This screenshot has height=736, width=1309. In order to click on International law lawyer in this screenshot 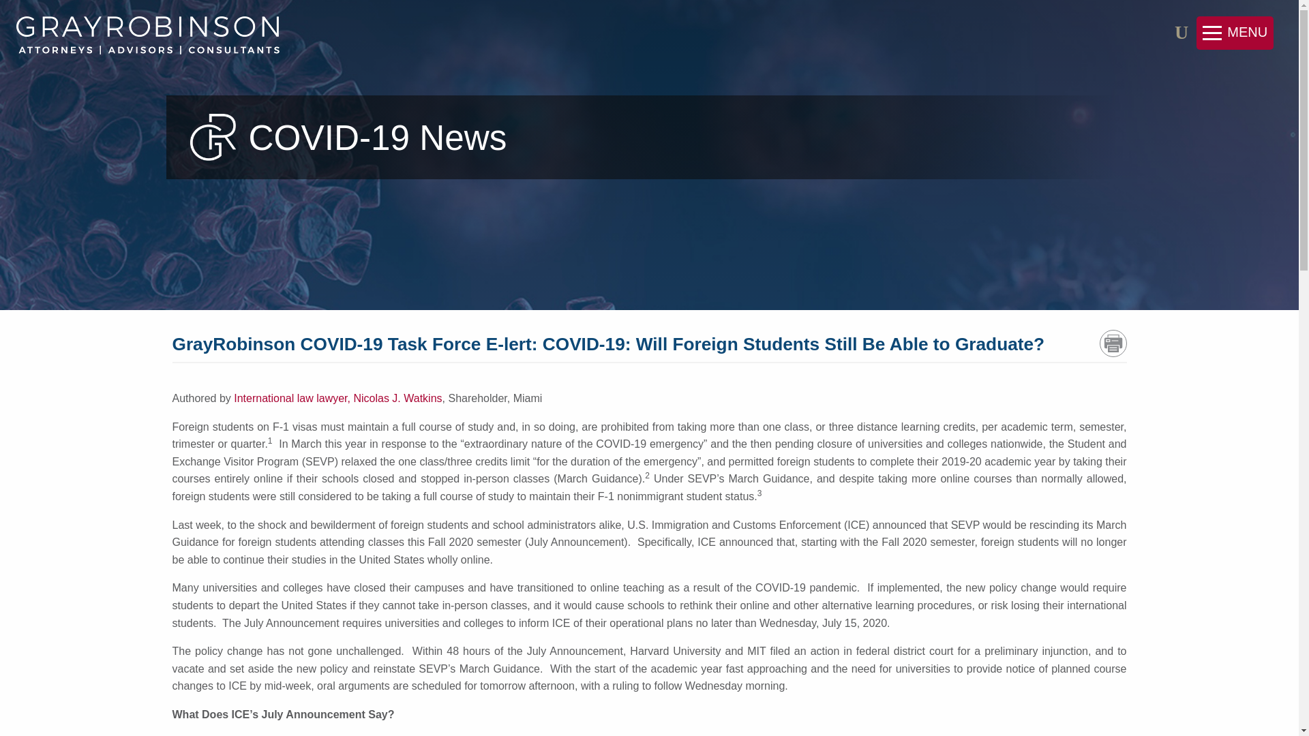, I will do `click(292, 398)`.